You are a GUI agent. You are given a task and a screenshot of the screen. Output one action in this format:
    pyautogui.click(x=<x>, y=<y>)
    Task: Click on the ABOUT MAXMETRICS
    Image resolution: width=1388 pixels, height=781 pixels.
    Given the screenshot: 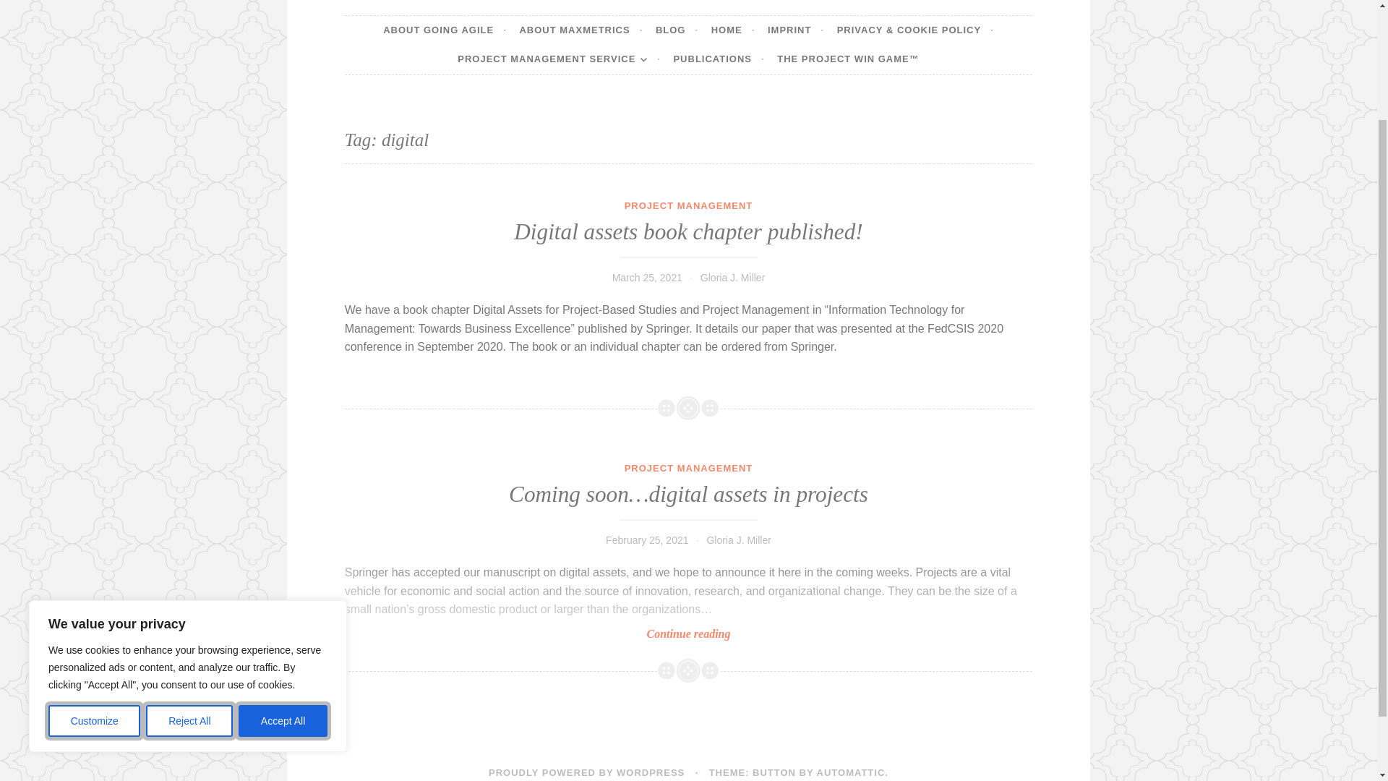 What is the action you would take?
    pyautogui.click(x=581, y=30)
    